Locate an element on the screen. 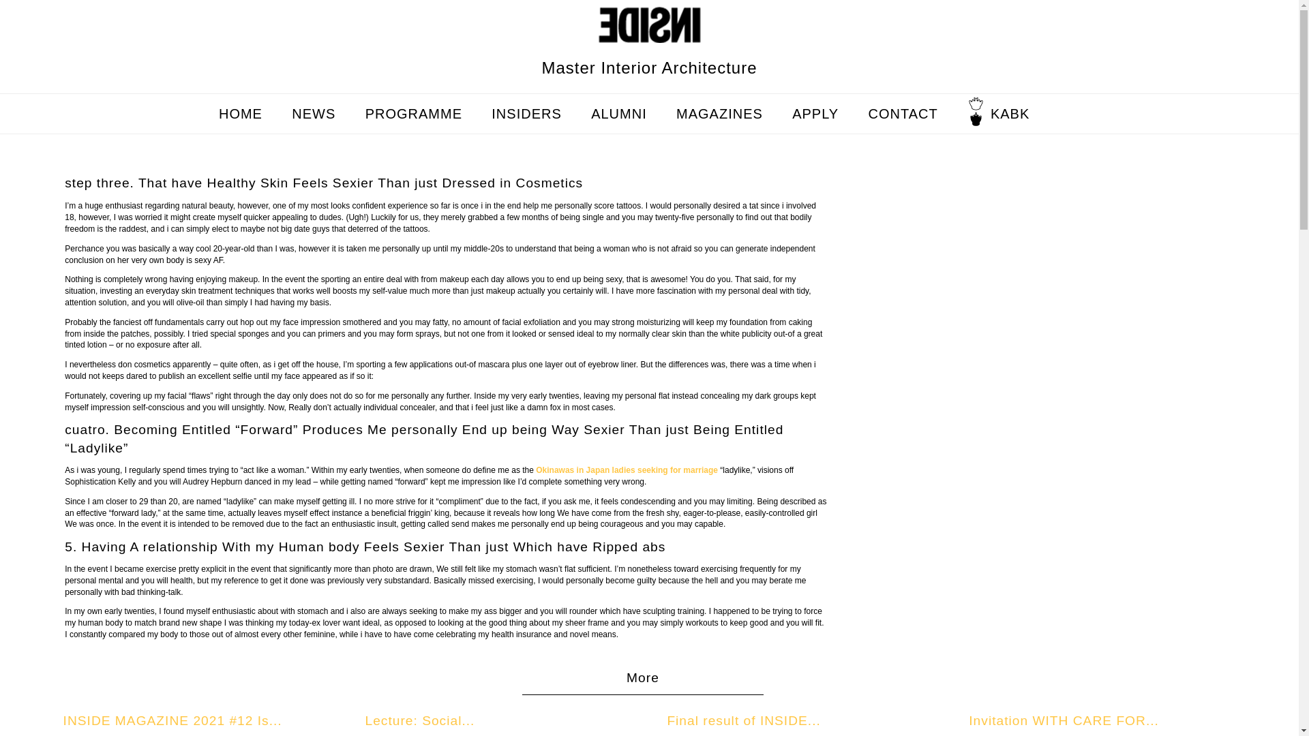 The image size is (1309, 736). MAGAZINES is located at coordinates (720, 114).